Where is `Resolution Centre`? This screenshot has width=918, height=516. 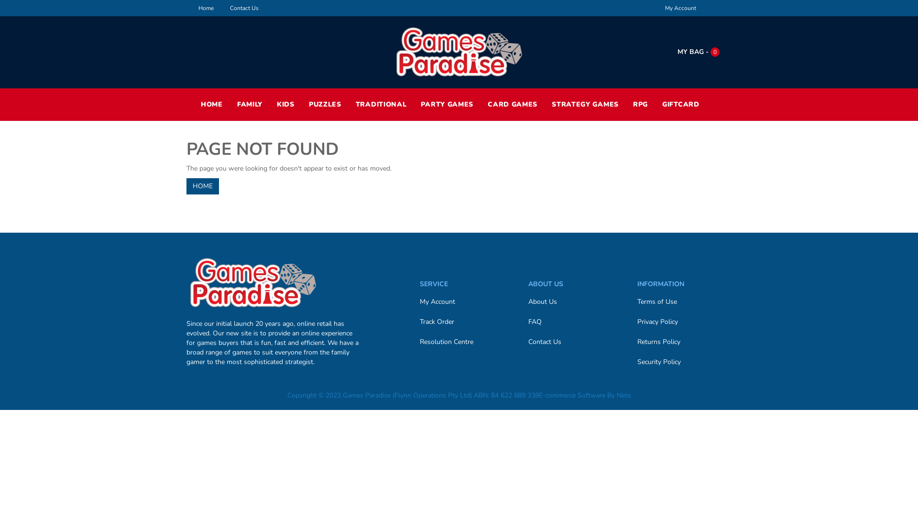
Resolution Centre is located at coordinates (463, 342).